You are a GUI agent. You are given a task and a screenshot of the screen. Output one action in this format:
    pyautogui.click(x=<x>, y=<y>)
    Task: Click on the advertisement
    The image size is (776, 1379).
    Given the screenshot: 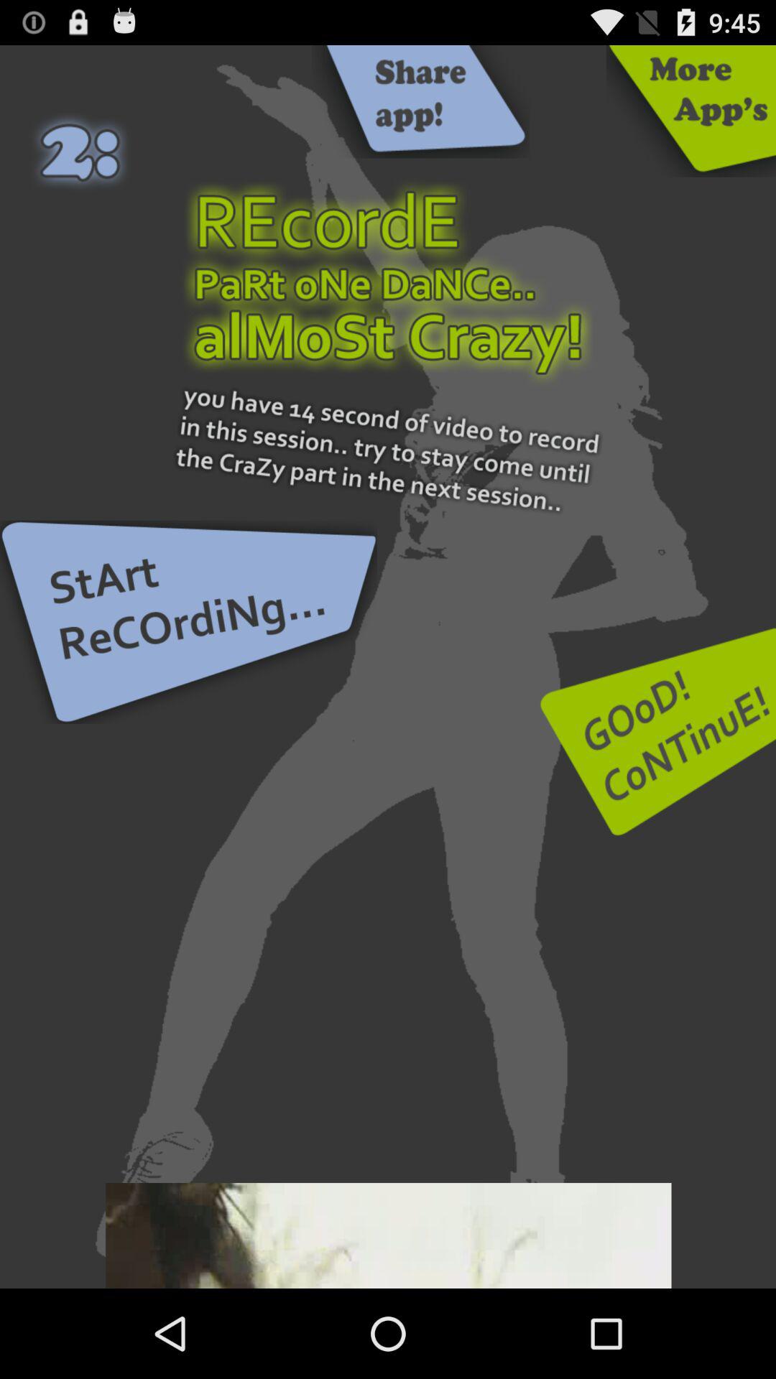 What is the action you would take?
    pyautogui.click(x=420, y=102)
    